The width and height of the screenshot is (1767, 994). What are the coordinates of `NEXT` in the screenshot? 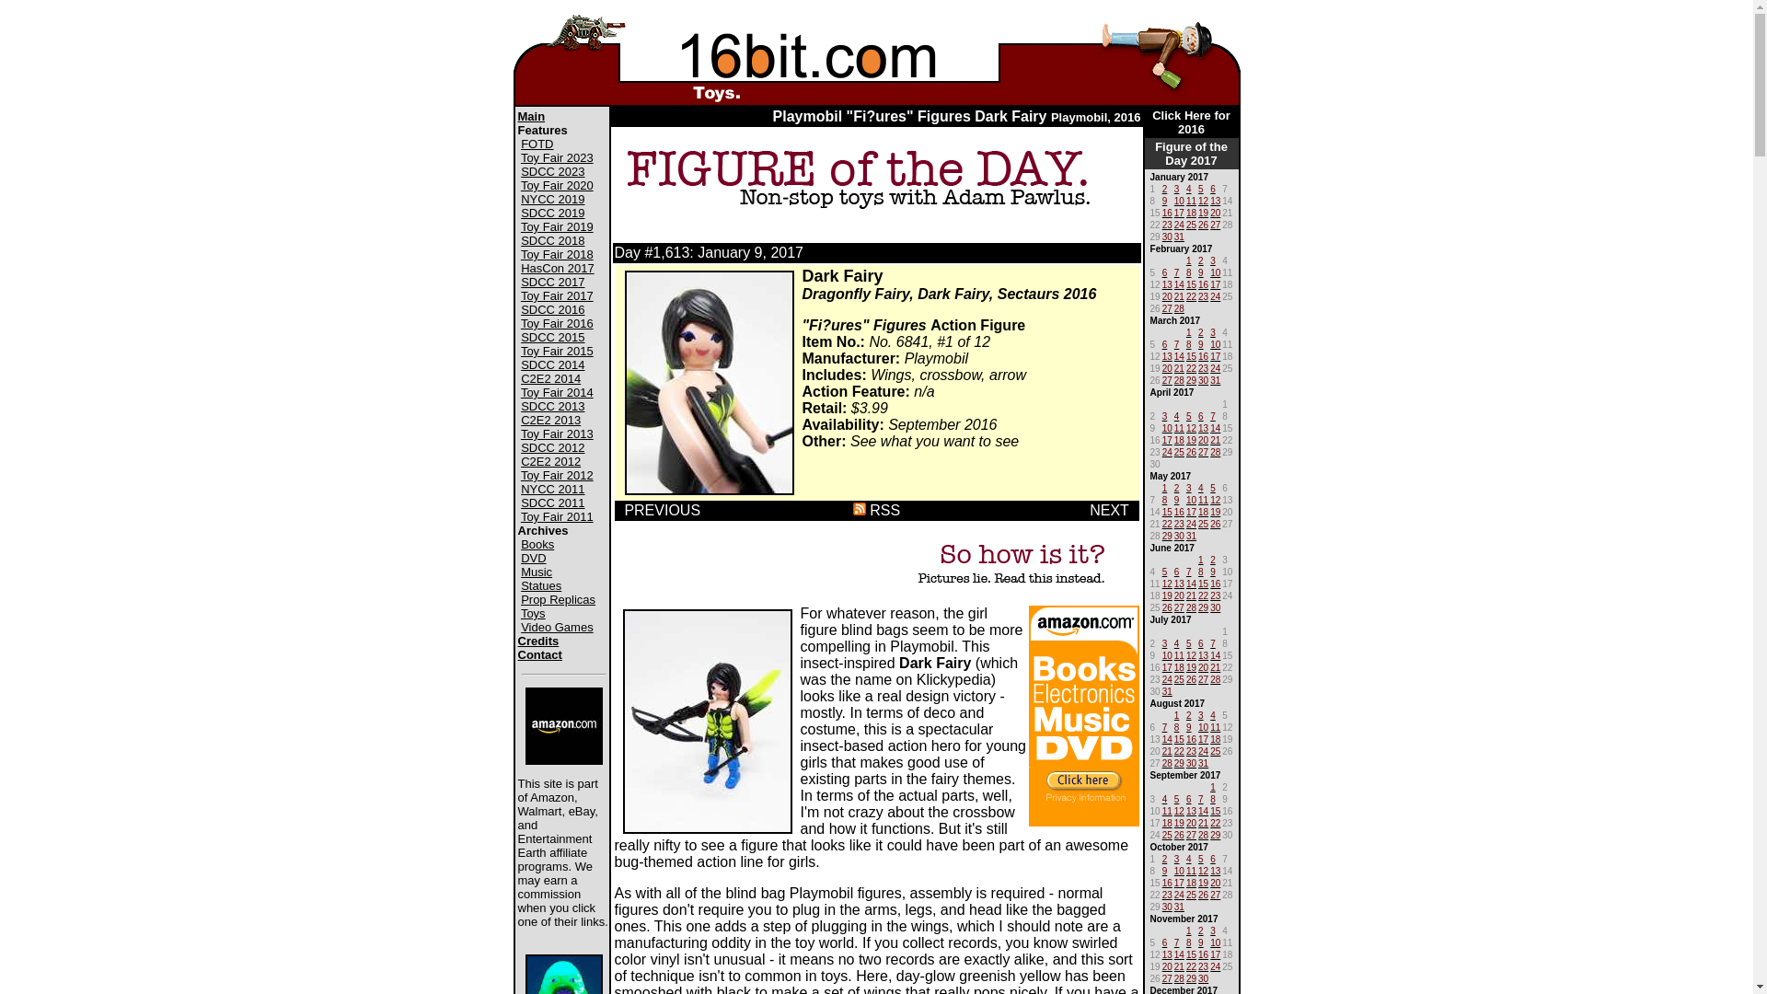 It's located at (1109, 510).